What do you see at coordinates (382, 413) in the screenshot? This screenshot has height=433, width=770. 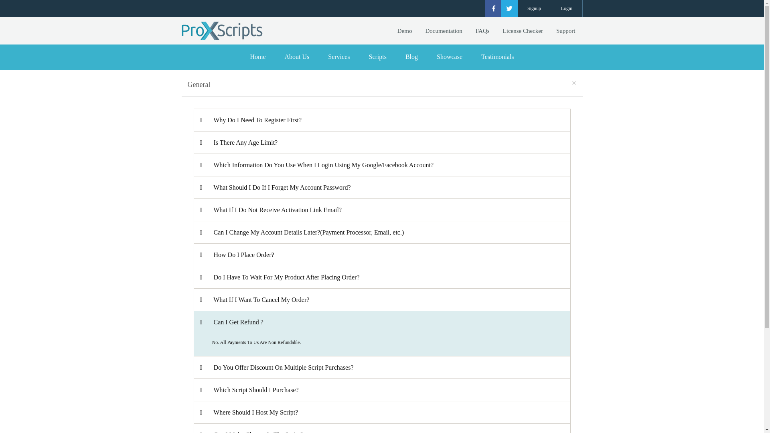 I see `Where Should I Host My Script?` at bounding box center [382, 413].